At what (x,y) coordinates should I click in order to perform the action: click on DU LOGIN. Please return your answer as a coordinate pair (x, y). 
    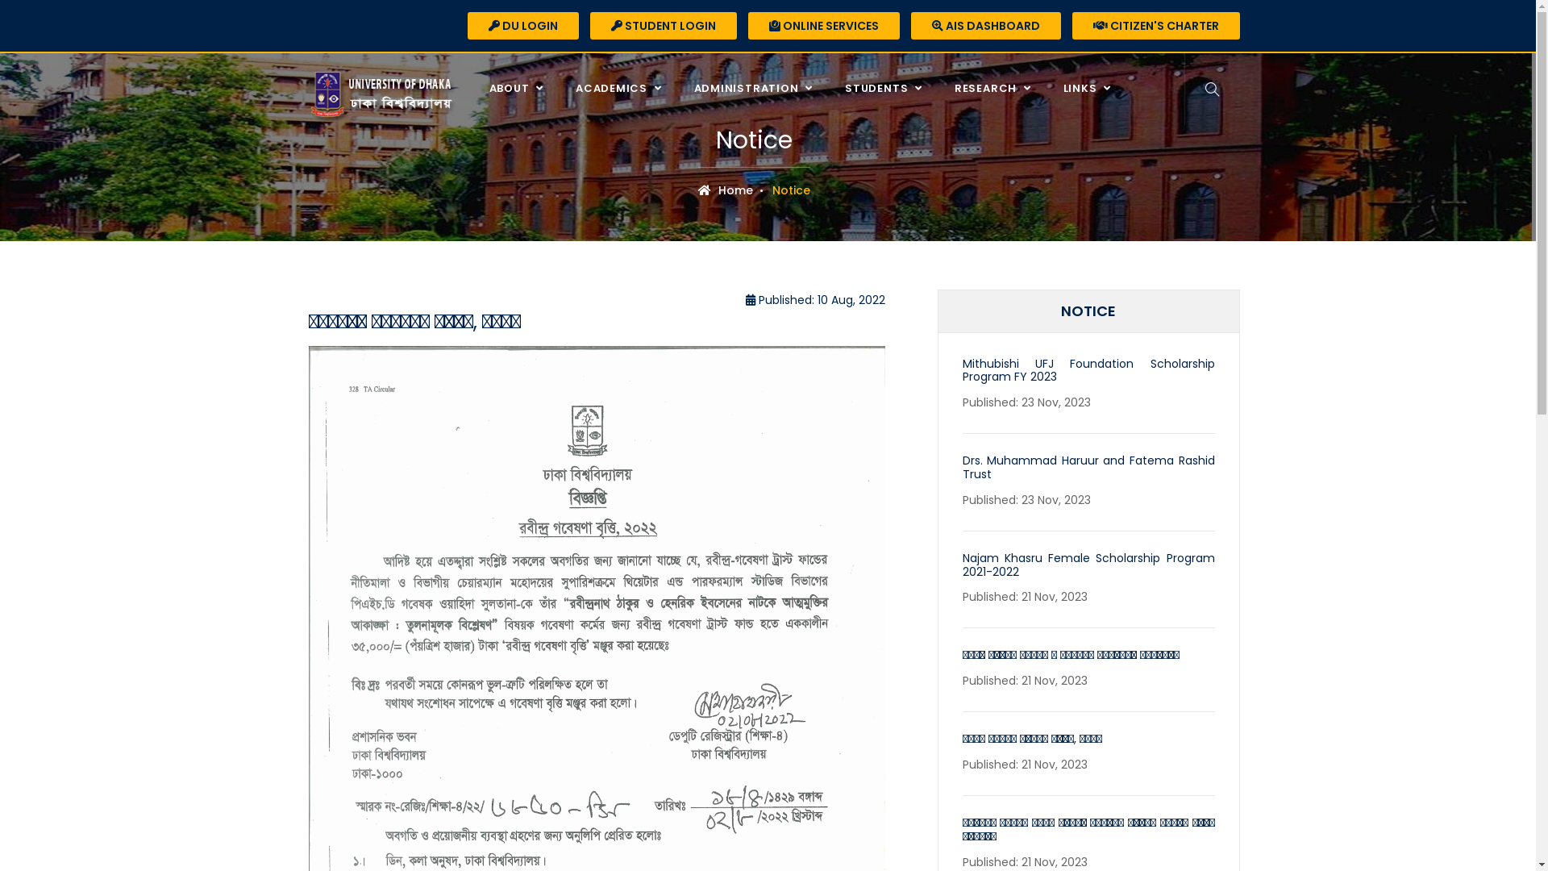
    Looking at the image, I should click on (523, 26).